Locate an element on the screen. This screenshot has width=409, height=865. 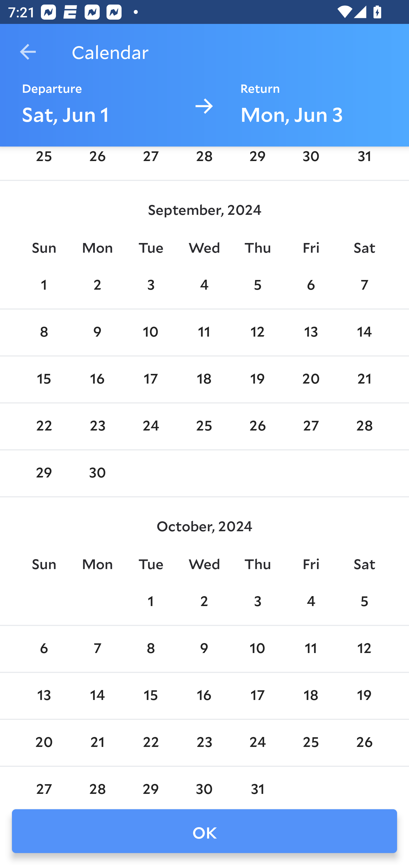
16 is located at coordinates (97, 380).